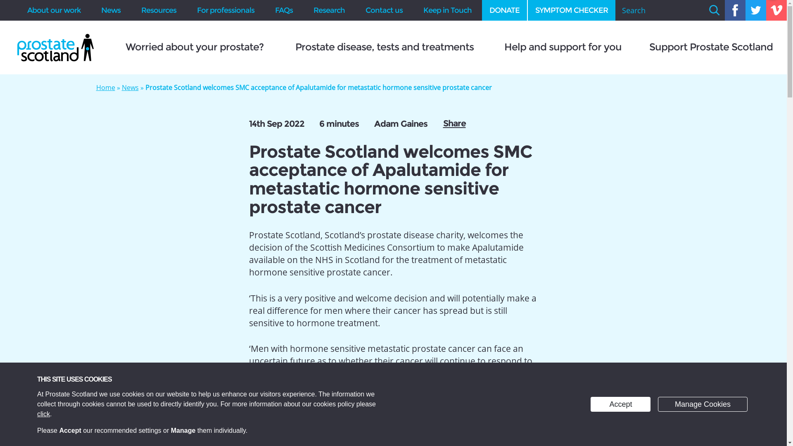 This screenshot has height=446, width=793. What do you see at coordinates (448, 10) in the screenshot?
I see `Keep in Touch` at bounding box center [448, 10].